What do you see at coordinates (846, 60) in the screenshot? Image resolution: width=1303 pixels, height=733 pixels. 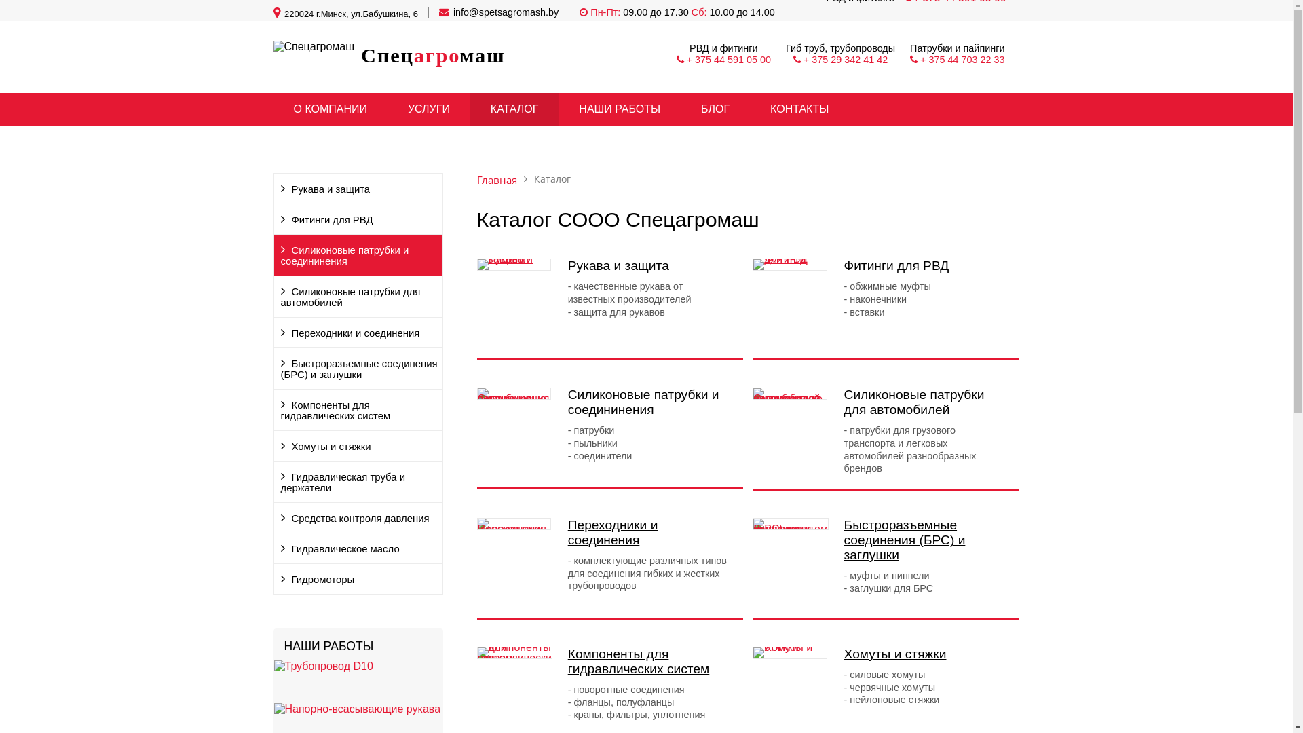 I see `+ 375 29 342 41 42` at bounding box center [846, 60].